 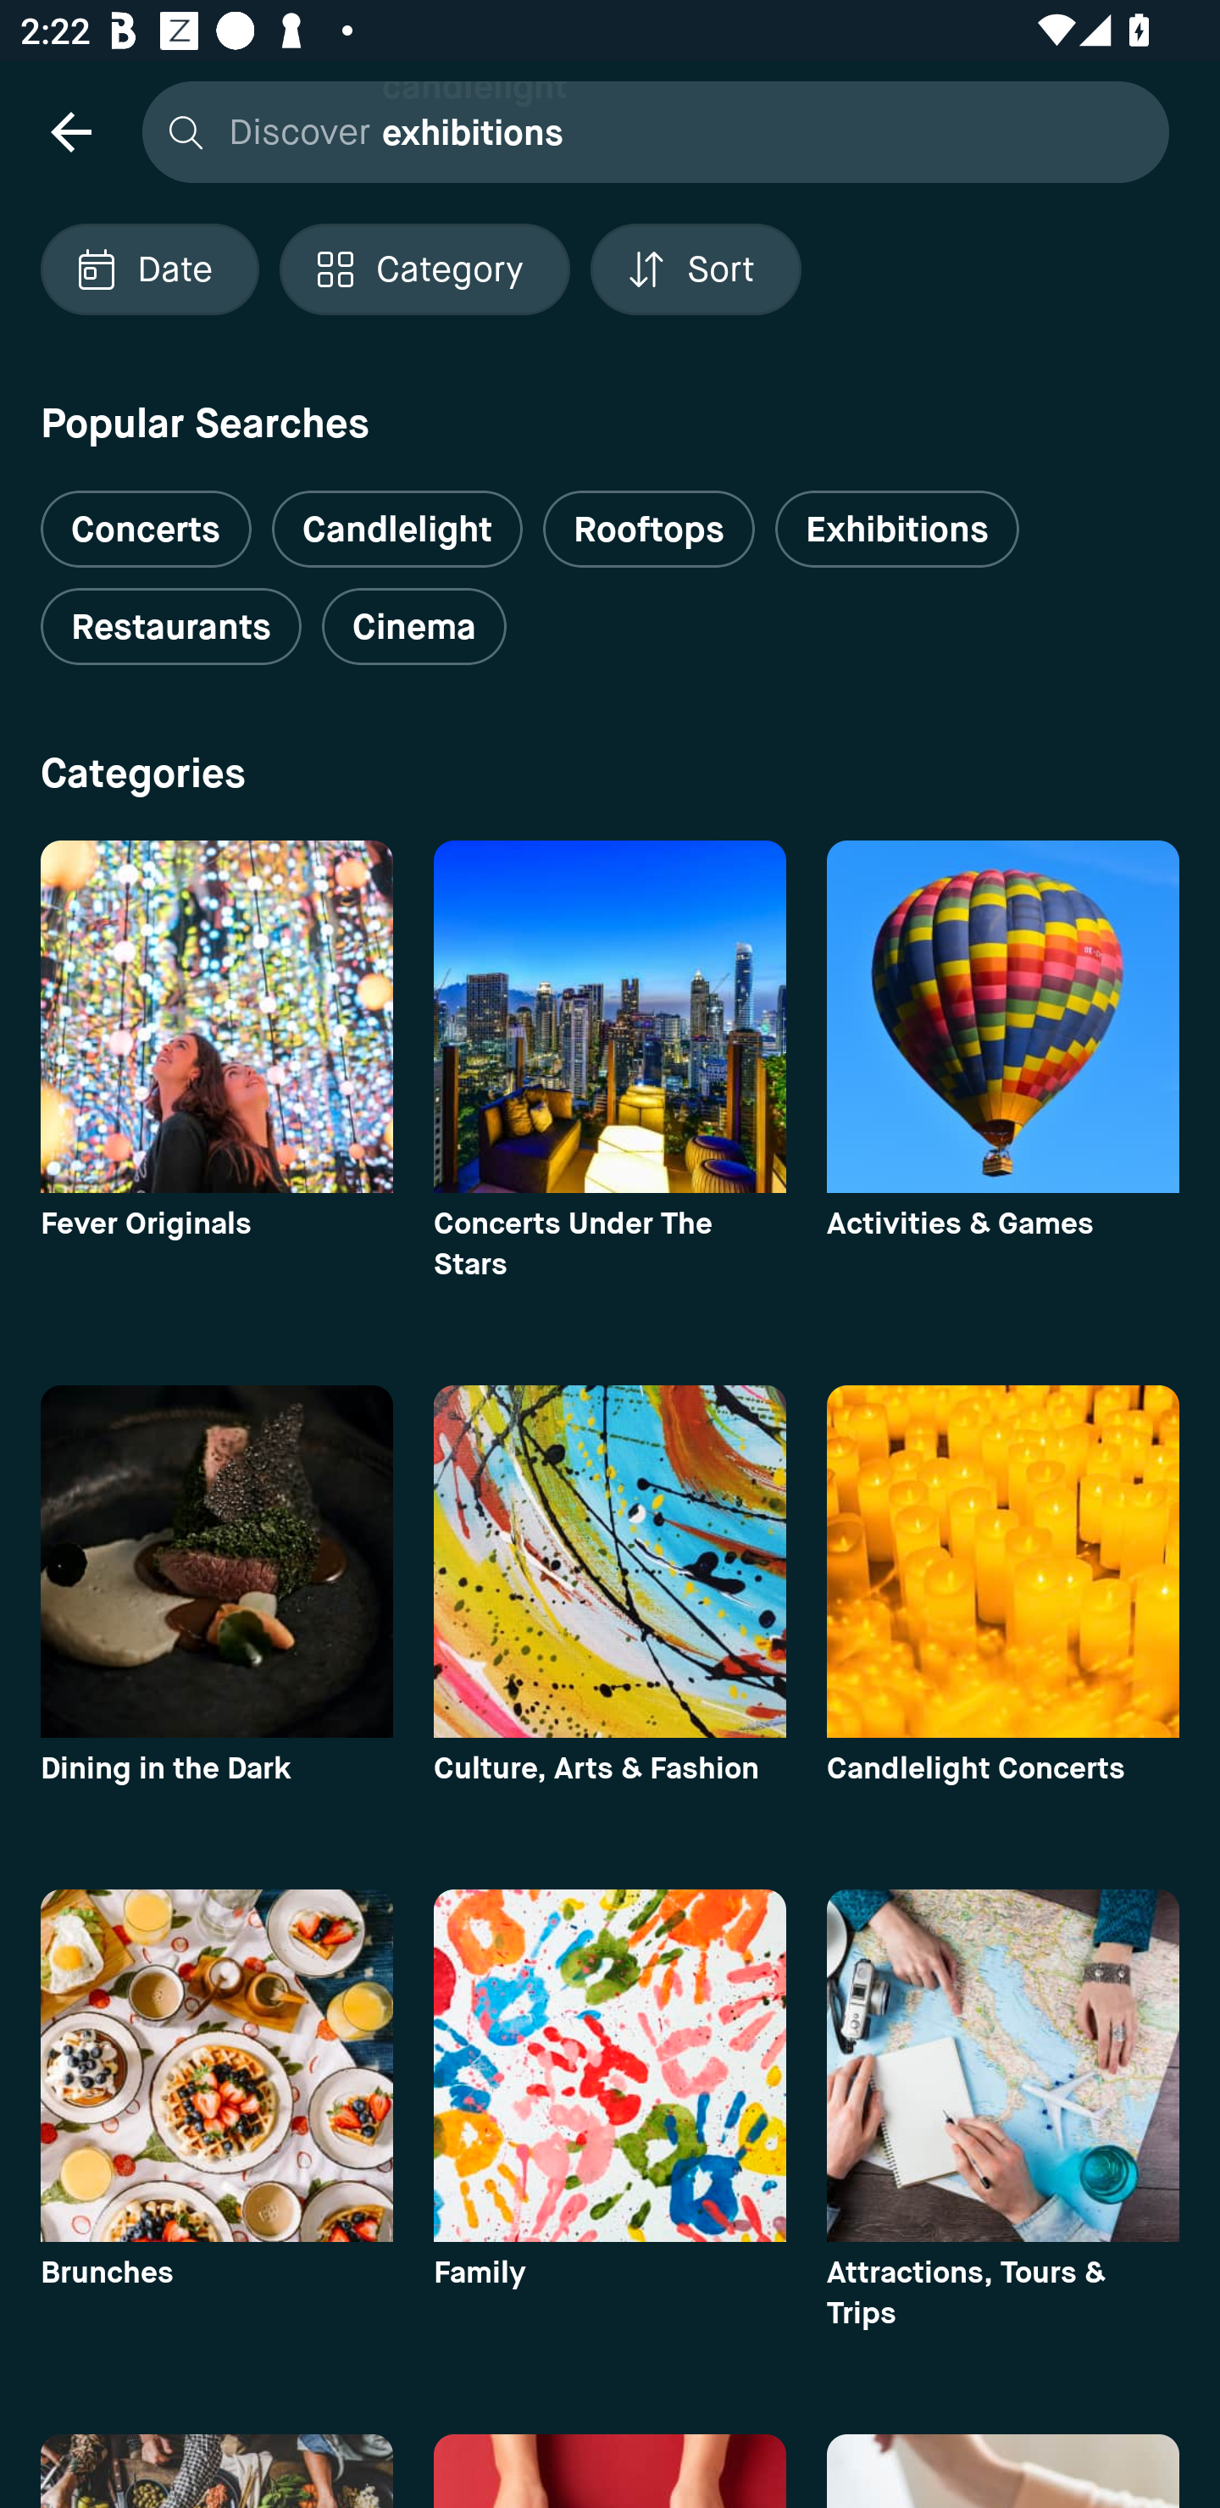 What do you see at coordinates (1003, 2065) in the screenshot?
I see `category image` at bounding box center [1003, 2065].